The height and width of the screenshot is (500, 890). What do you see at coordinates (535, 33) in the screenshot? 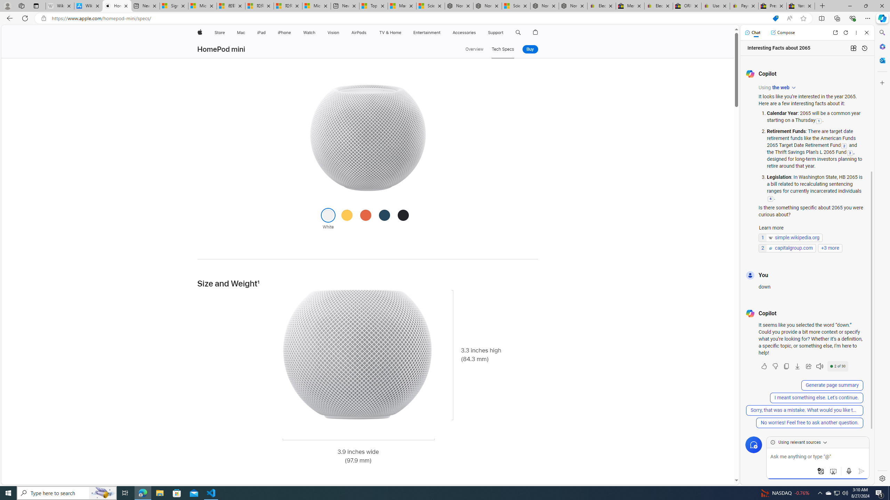
I see `AutomationID: globalnav-bag` at bounding box center [535, 33].